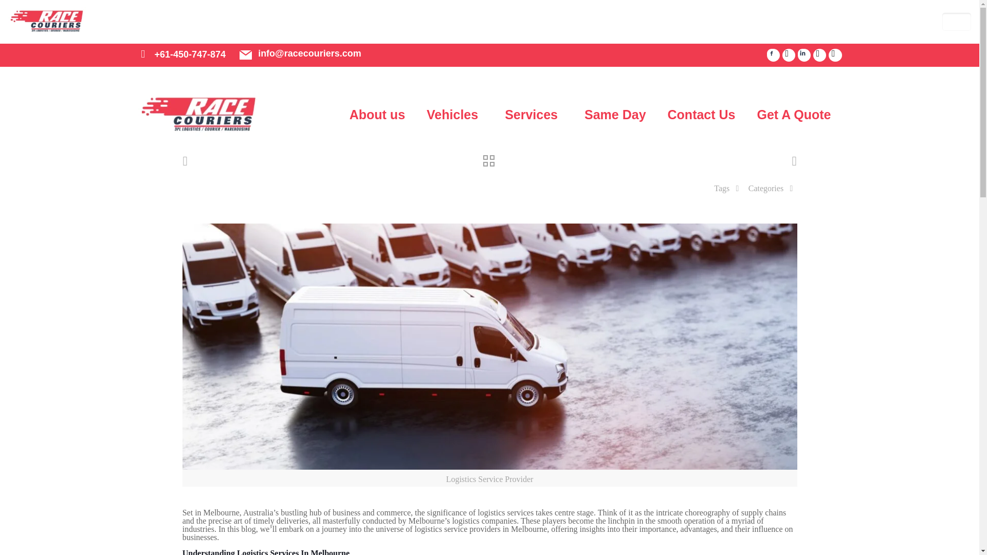 The width and height of the screenshot is (987, 555). What do you see at coordinates (794, 115) in the screenshot?
I see `Get A Quote` at bounding box center [794, 115].